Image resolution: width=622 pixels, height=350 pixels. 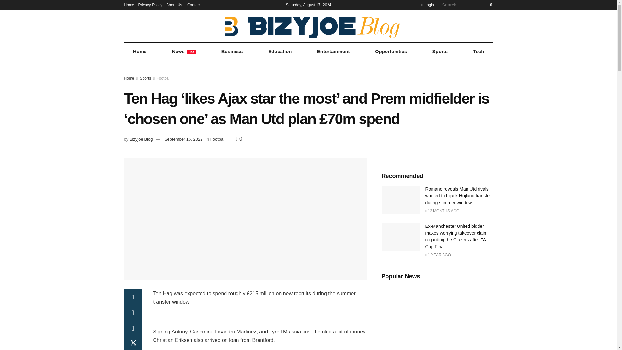 I want to click on Home, so click(x=140, y=51).